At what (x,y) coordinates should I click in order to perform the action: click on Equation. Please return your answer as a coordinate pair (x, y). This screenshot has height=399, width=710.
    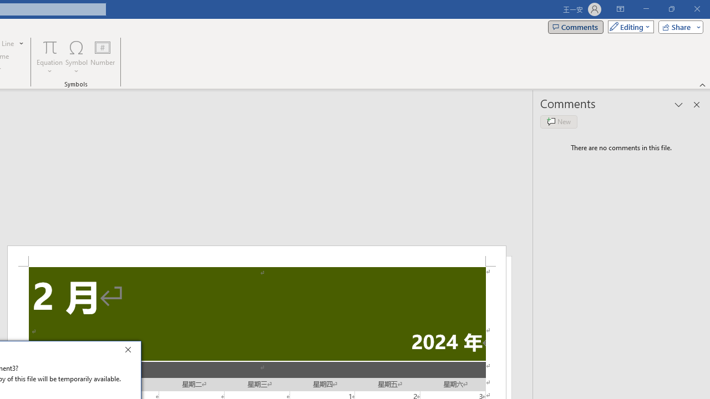
    Looking at the image, I should click on (50, 47).